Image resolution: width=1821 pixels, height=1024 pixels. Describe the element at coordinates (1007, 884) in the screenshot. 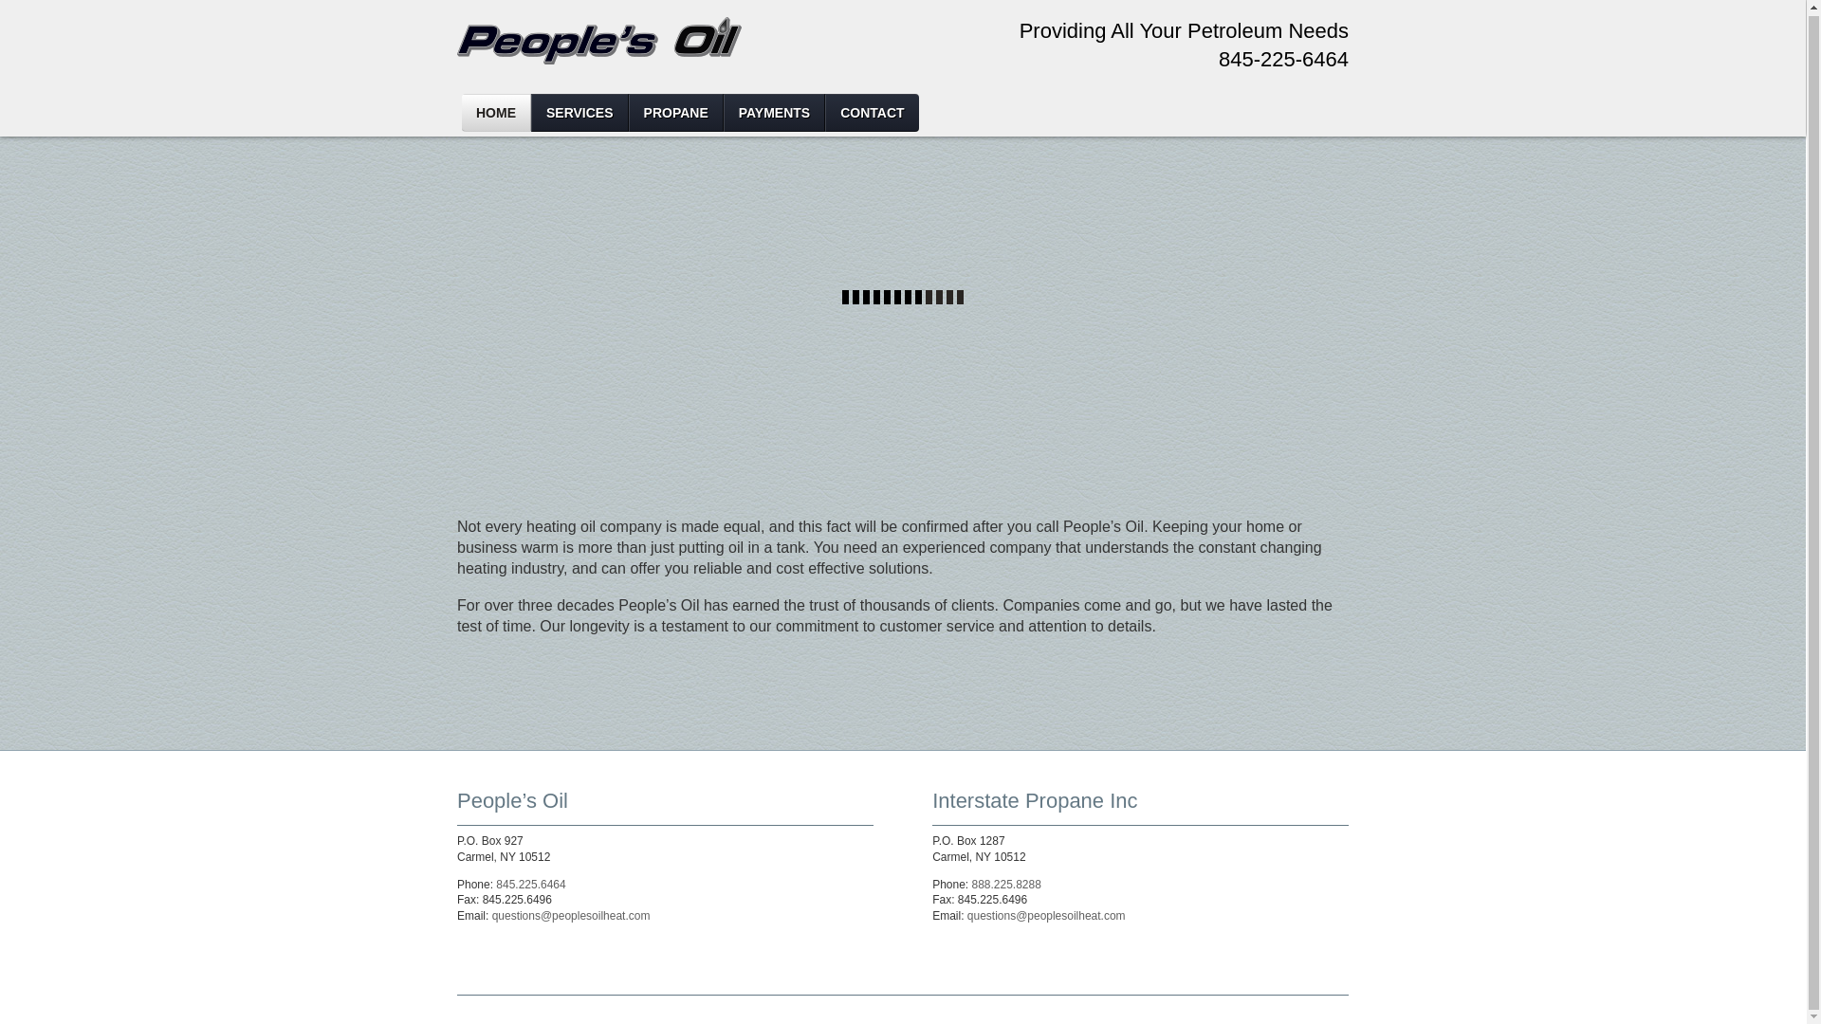

I see `888.225.8288` at that location.